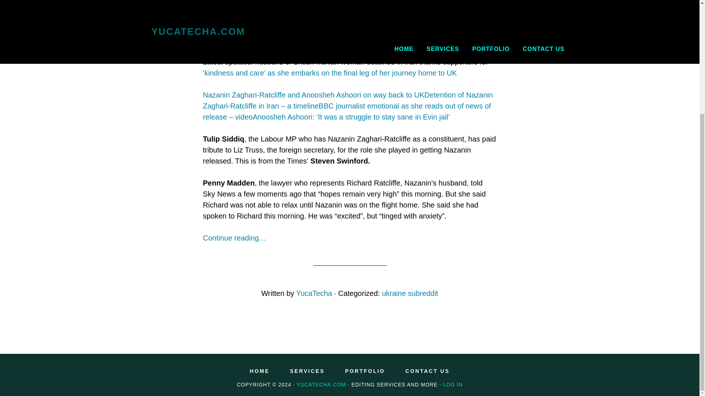 This screenshot has height=396, width=705. I want to click on YucaTecha, so click(314, 293).